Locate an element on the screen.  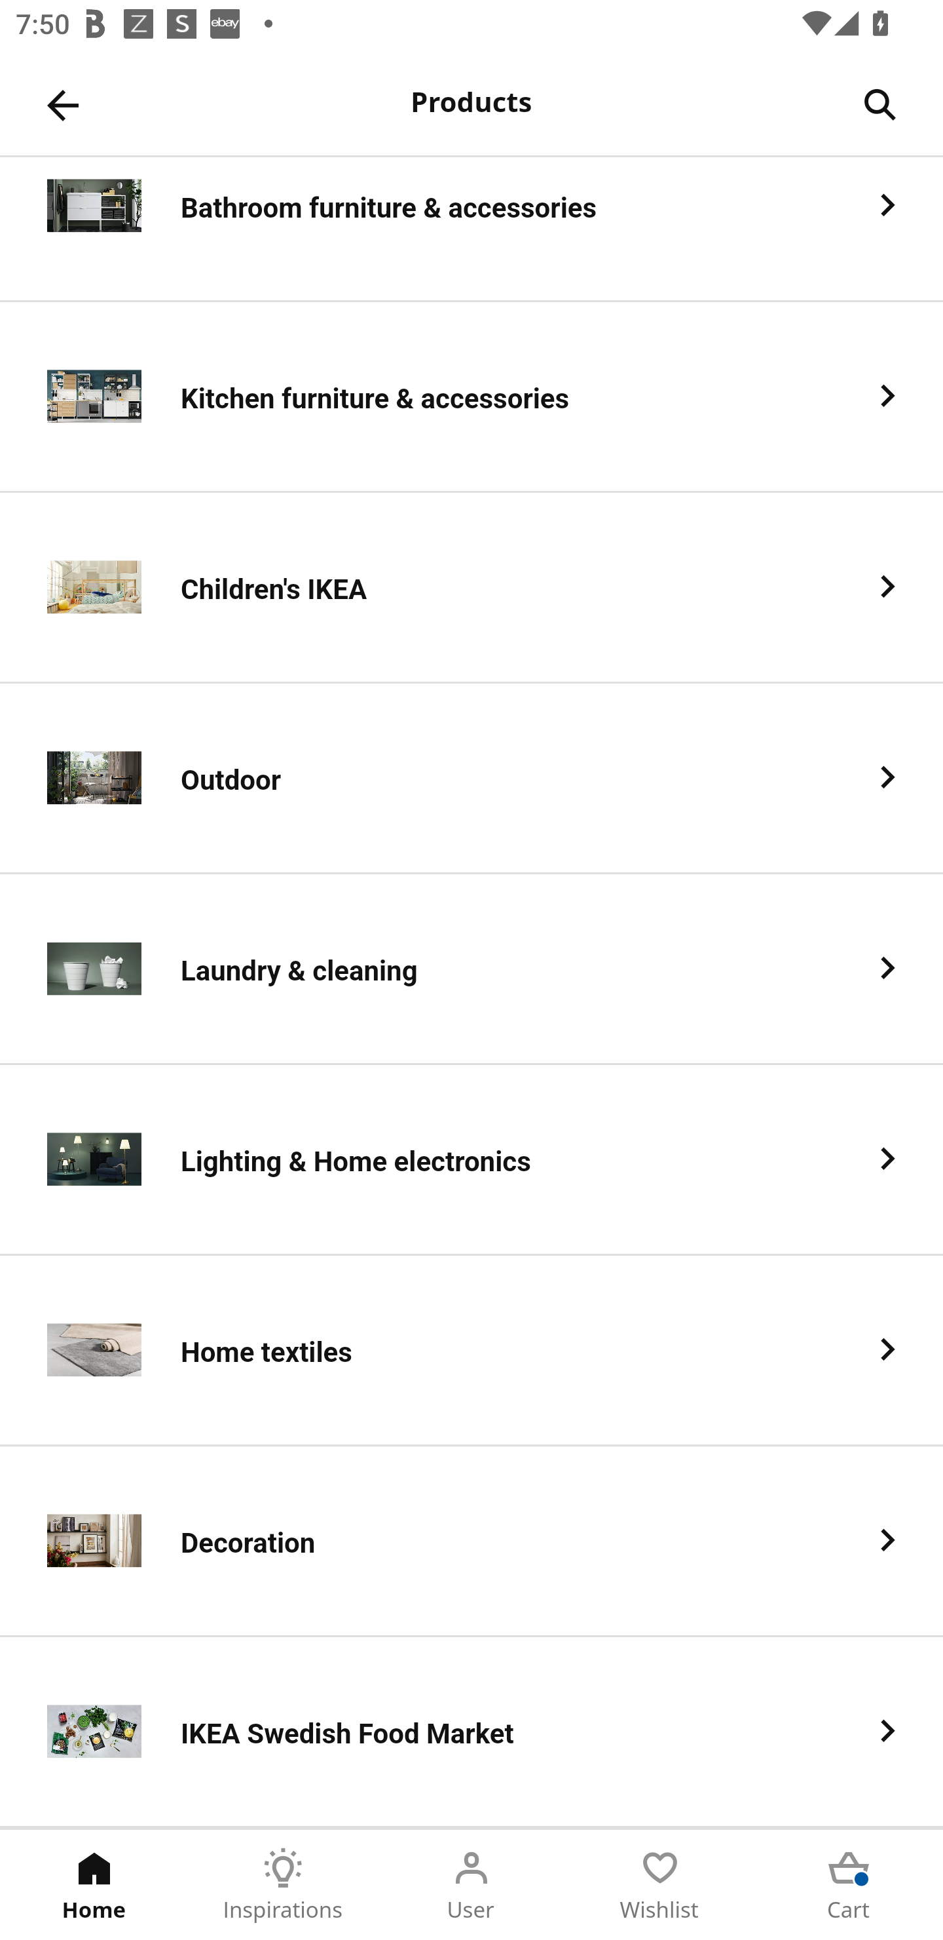
Inspirations
Tab 2 of 5 is located at coordinates (283, 1885).